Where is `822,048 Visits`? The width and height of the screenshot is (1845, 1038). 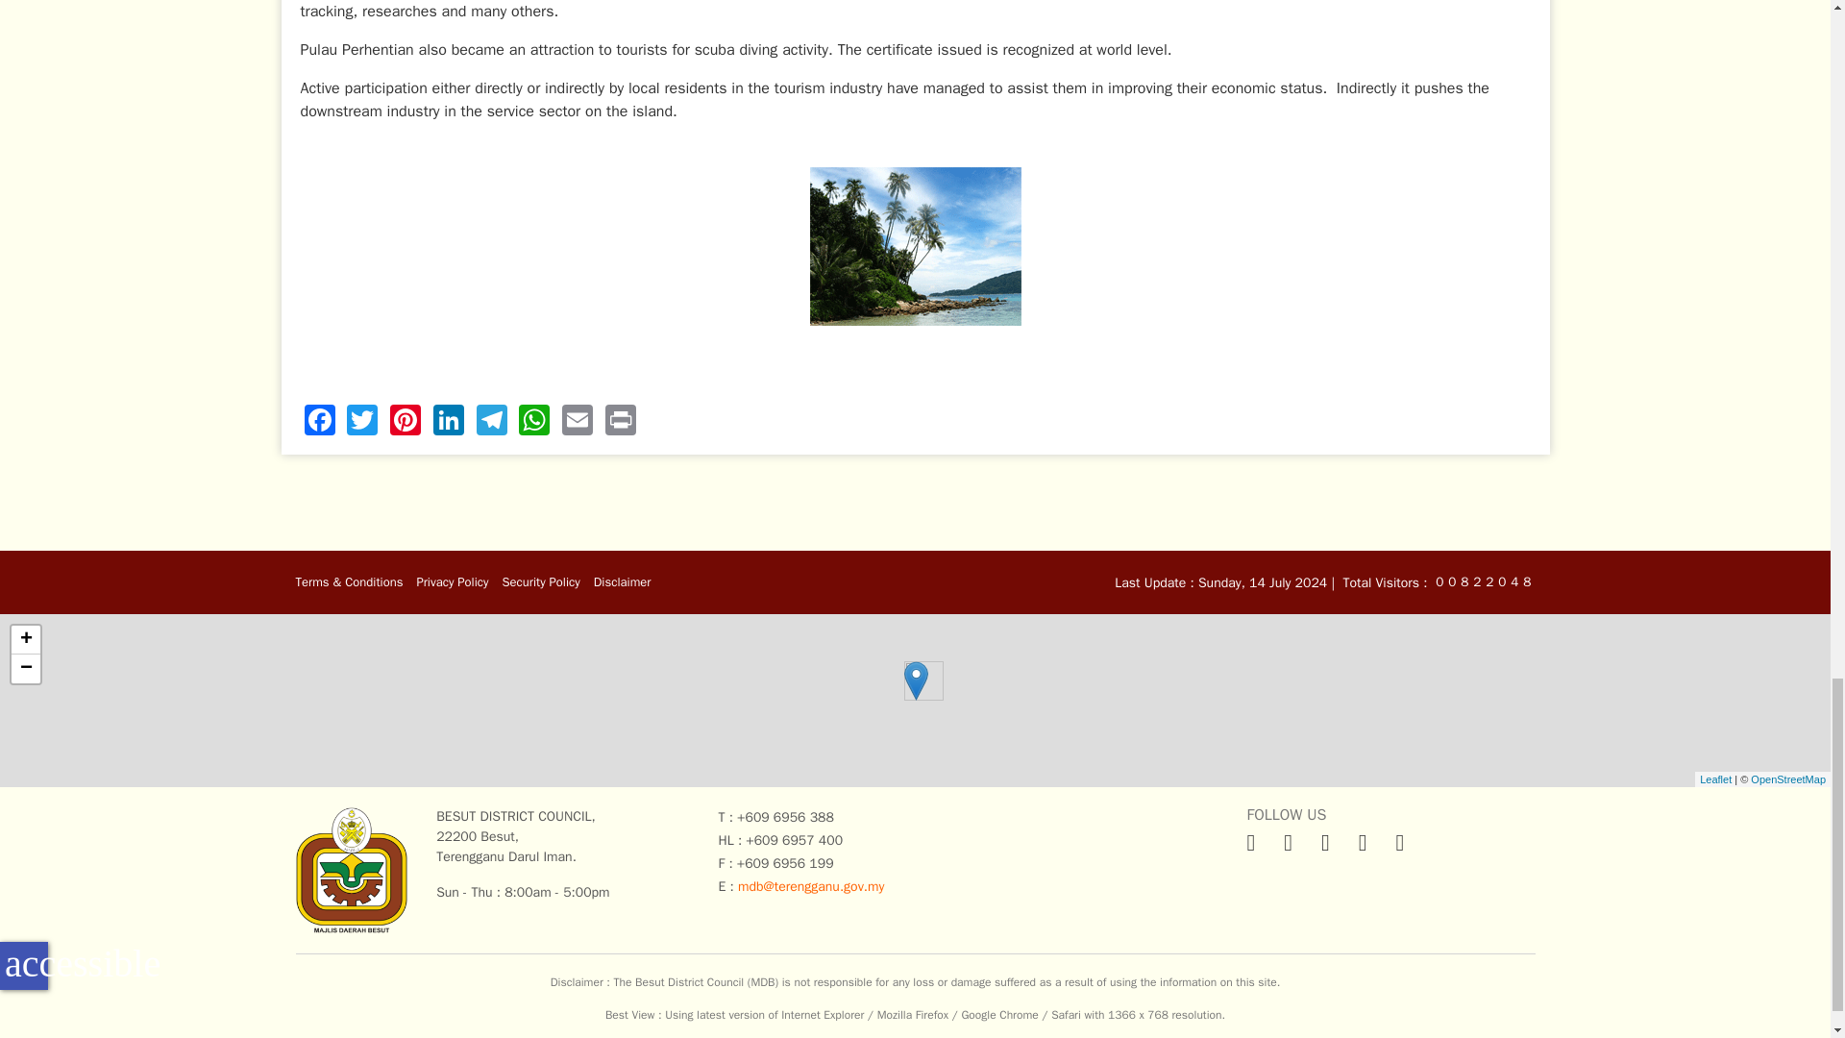 822,048 Visits is located at coordinates (1524, 581).